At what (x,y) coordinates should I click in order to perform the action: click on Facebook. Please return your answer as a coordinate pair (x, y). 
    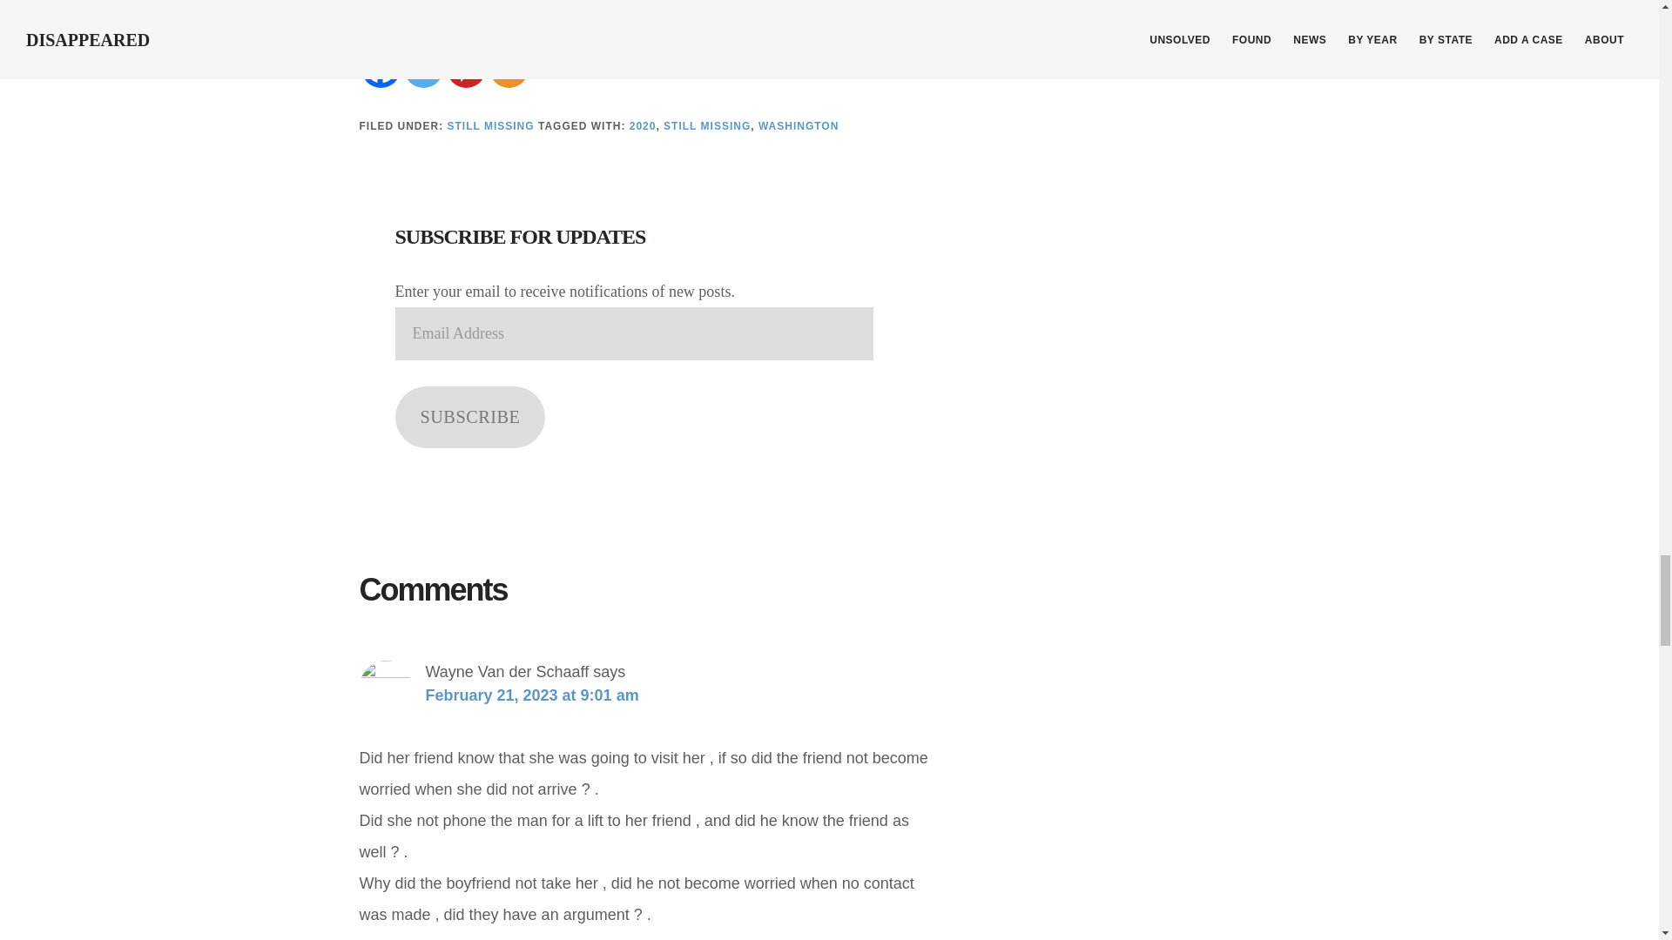
    Looking at the image, I should click on (380, 68).